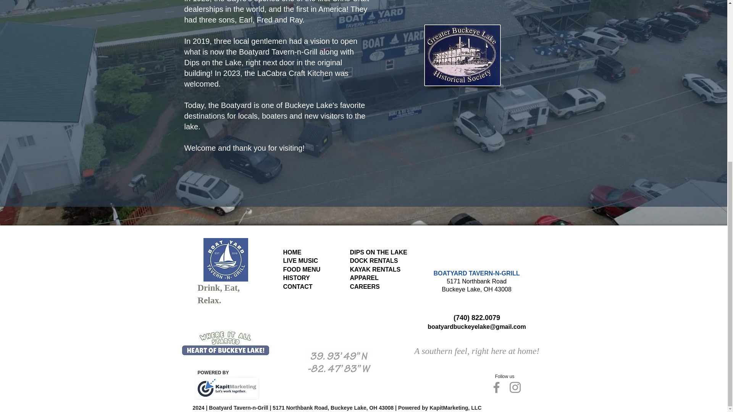  What do you see at coordinates (296, 278) in the screenshot?
I see `CONTACT` at bounding box center [296, 278].